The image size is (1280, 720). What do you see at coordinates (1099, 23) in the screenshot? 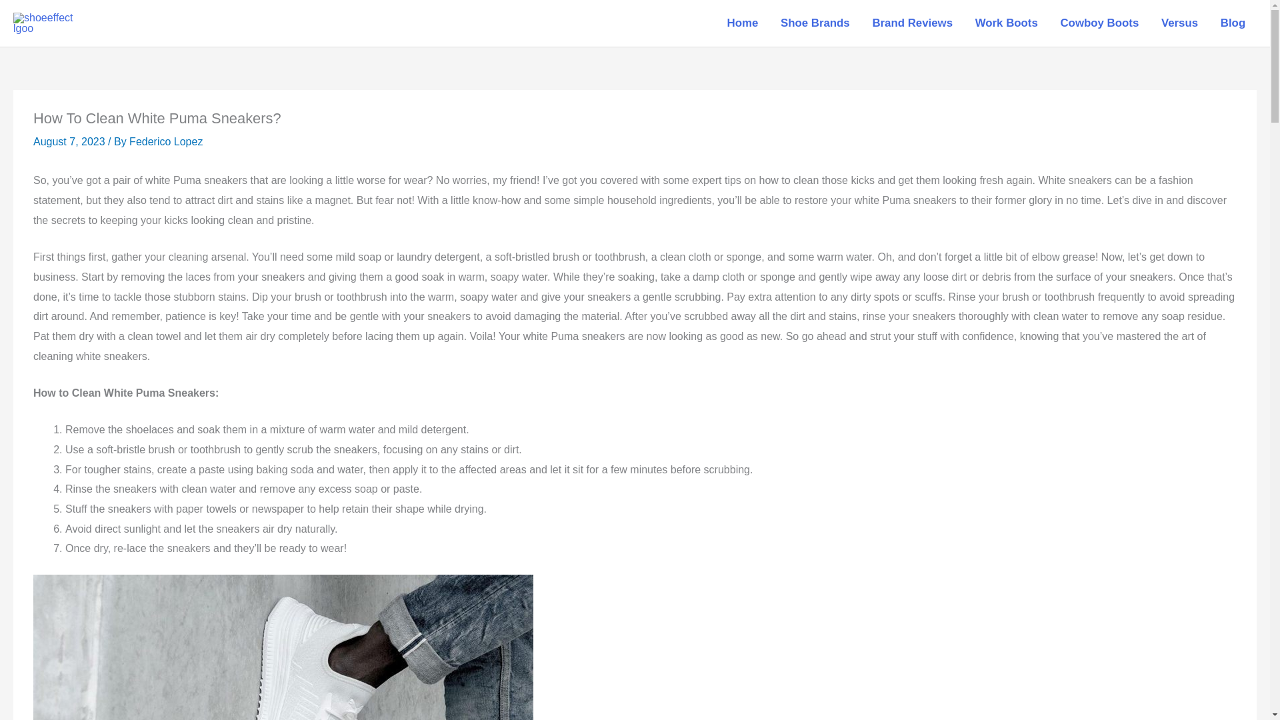
I see `Cowboy Boots` at bounding box center [1099, 23].